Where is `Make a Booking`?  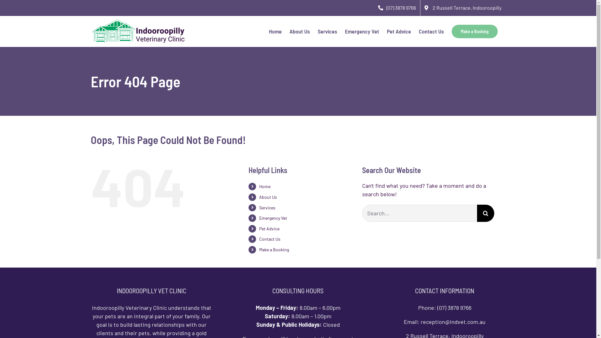 Make a Booking is located at coordinates (274, 250).